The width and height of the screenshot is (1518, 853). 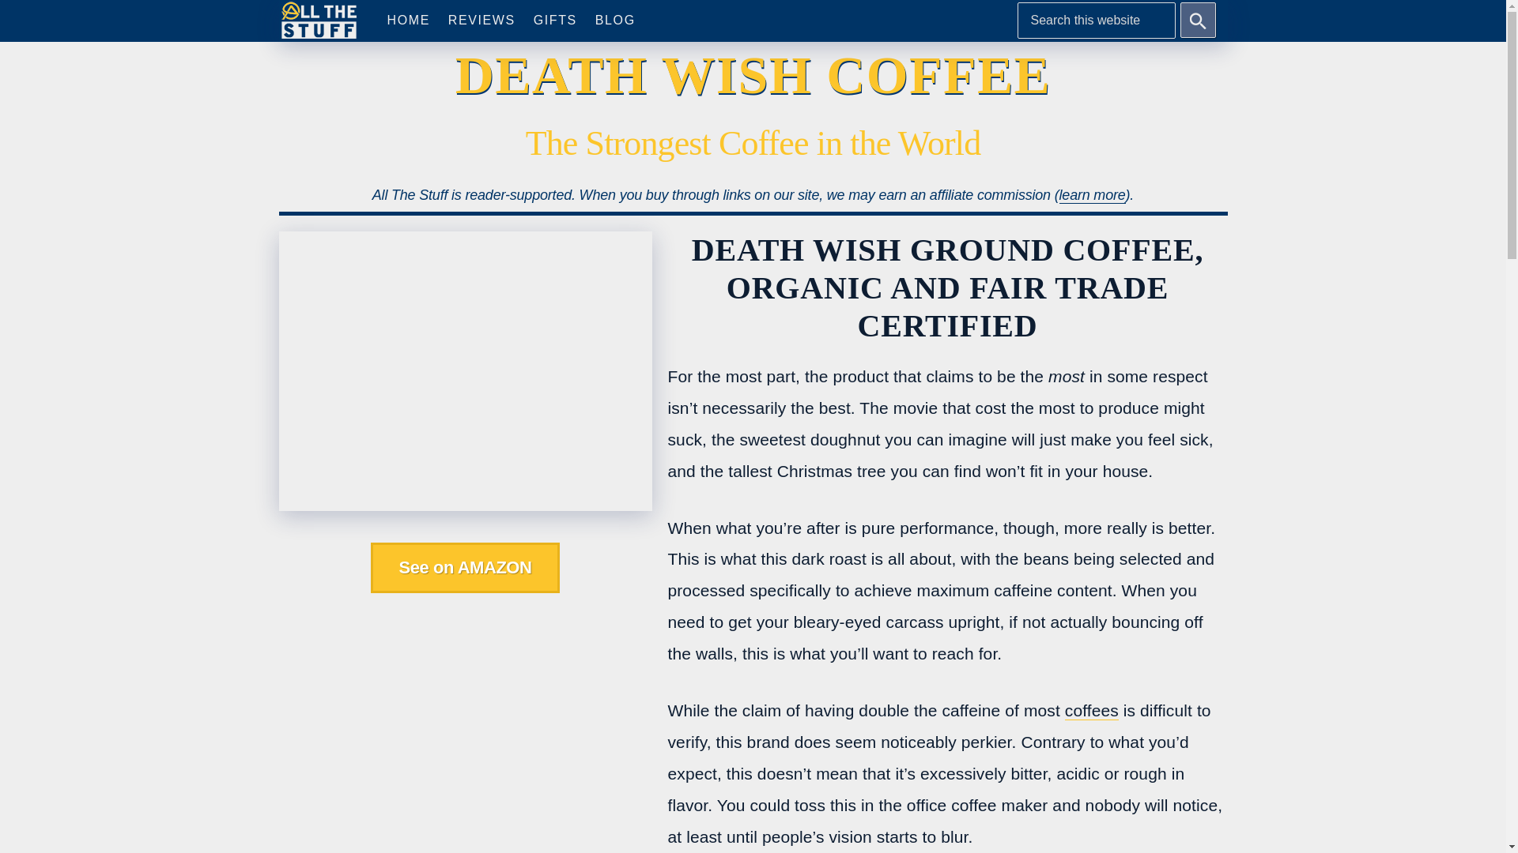 What do you see at coordinates (408, 21) in the screenshot?
I see `HOME` at bounding box center [408, 21].